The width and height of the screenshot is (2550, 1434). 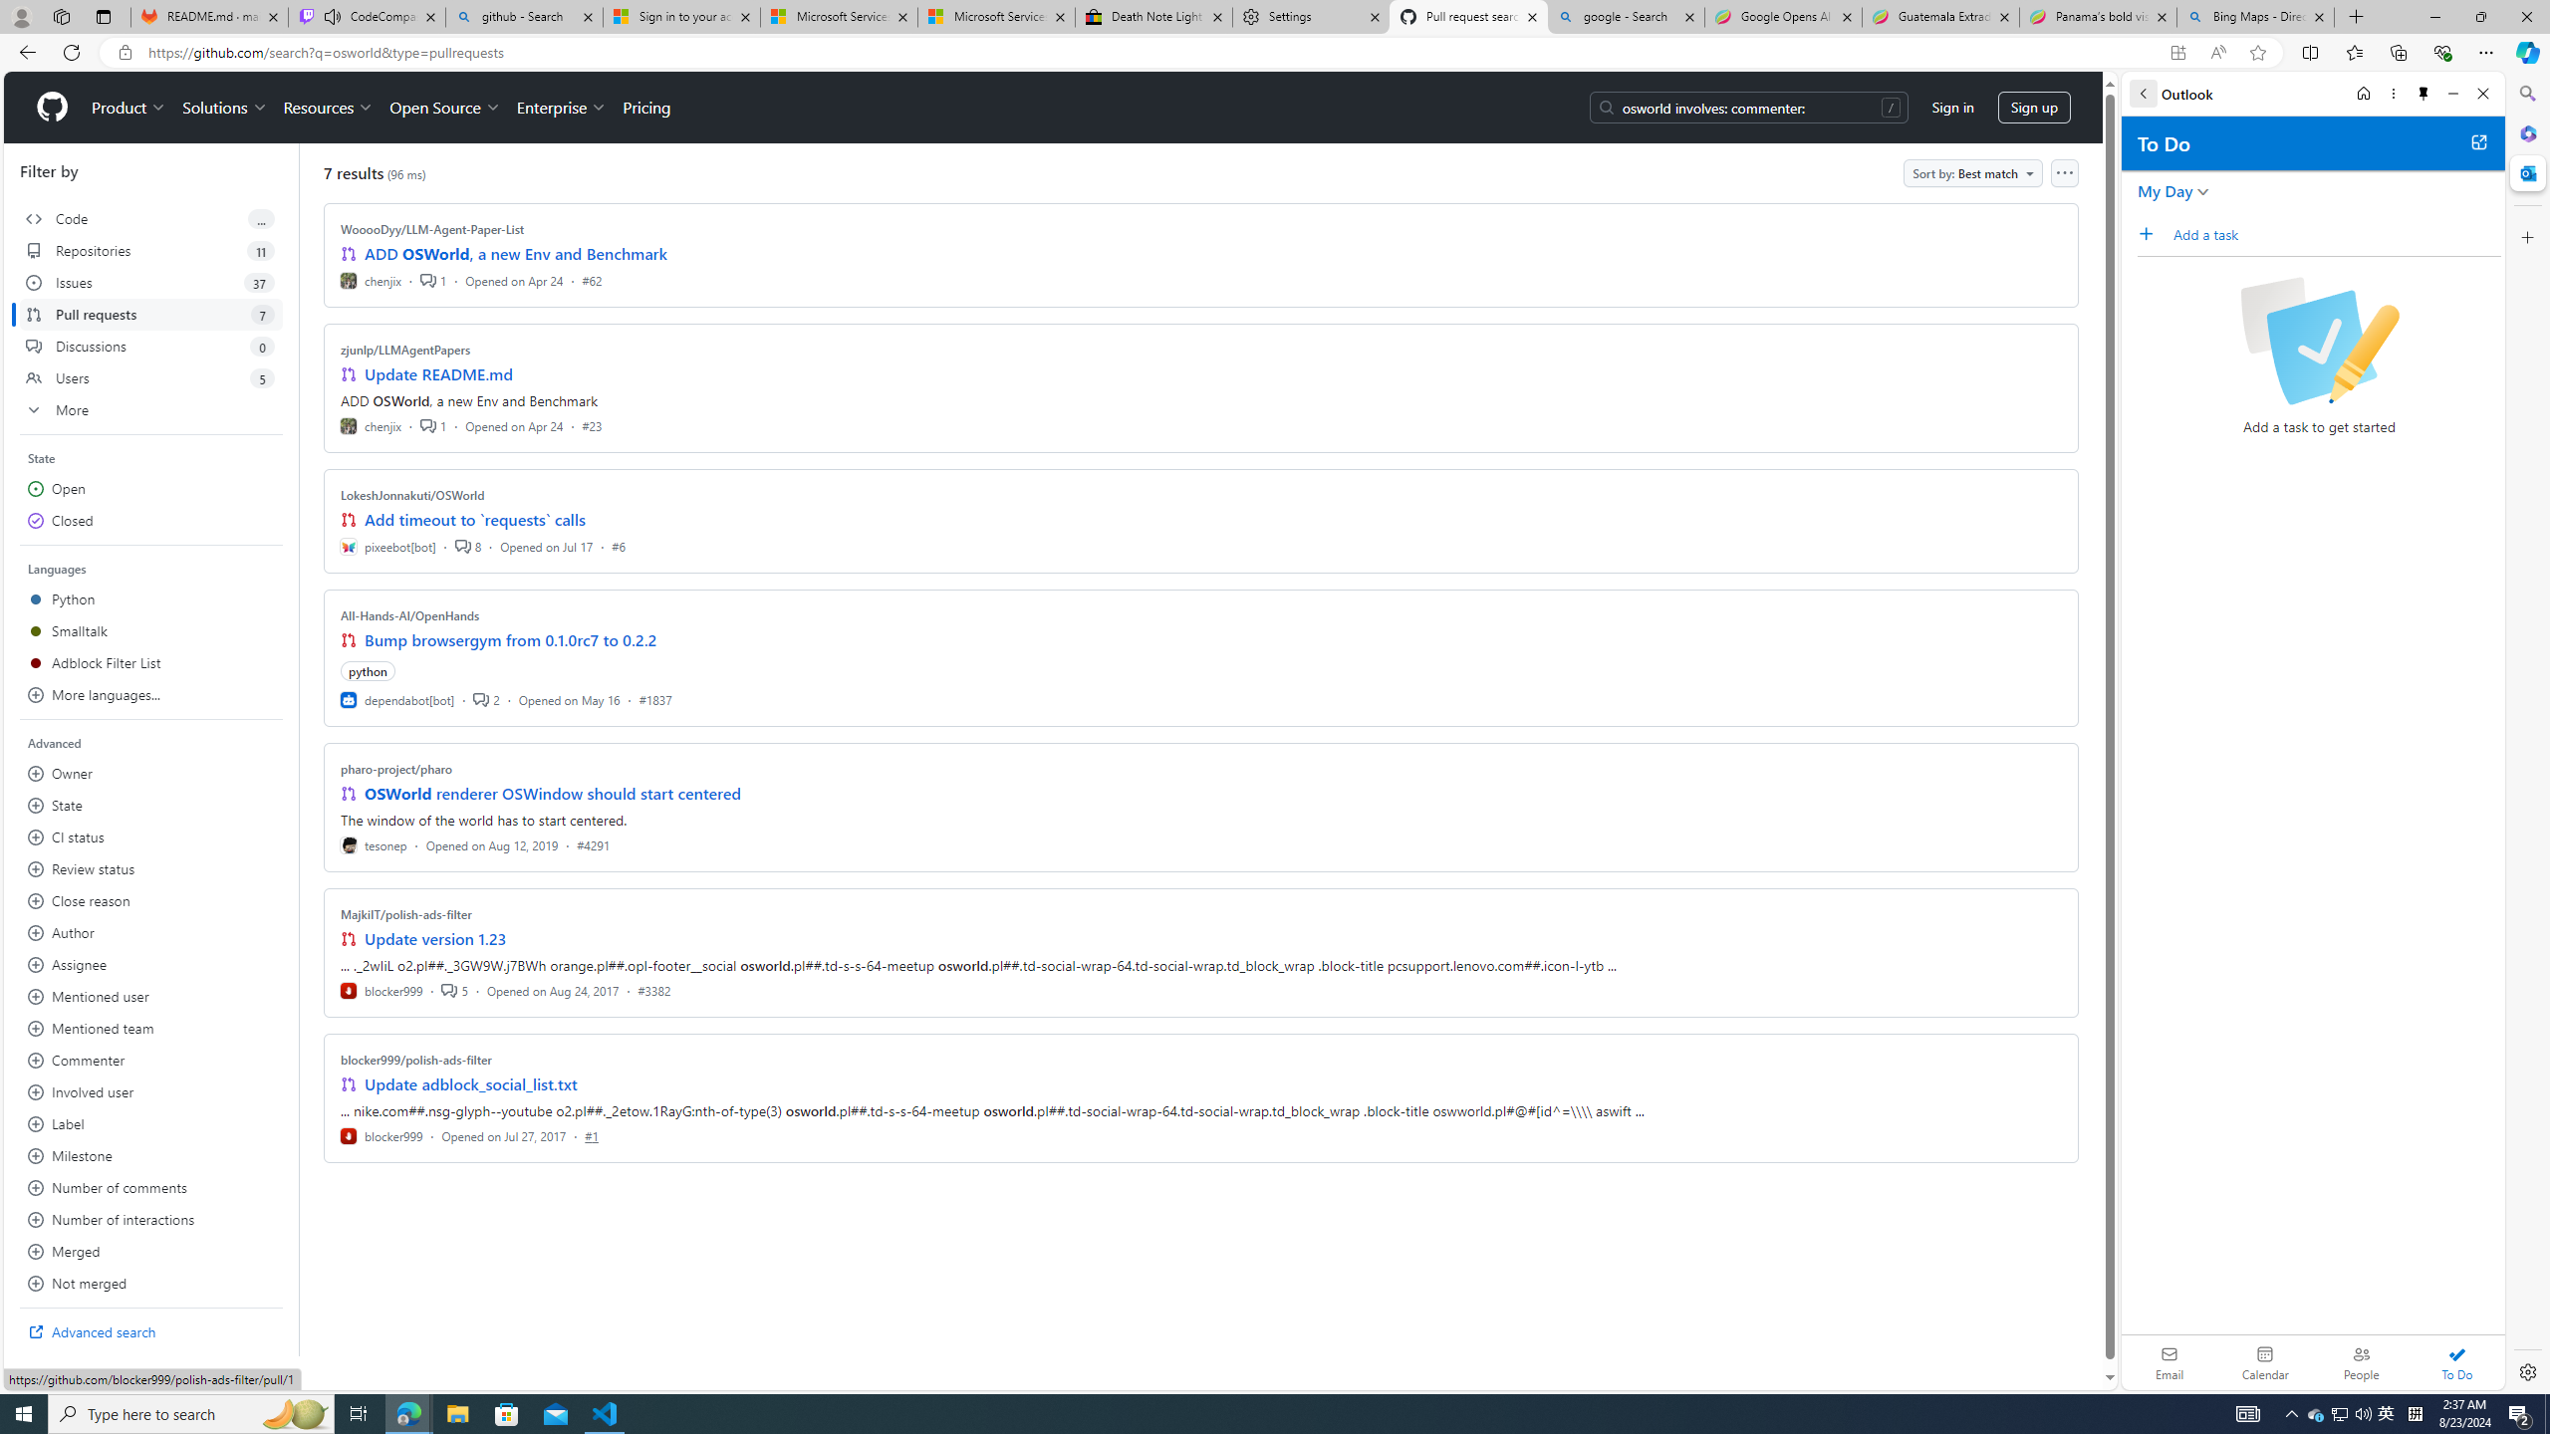 What do you see at coordinates (224, 108) in the screenshot?
I see `Solutions` at bounding box center [224, 108].